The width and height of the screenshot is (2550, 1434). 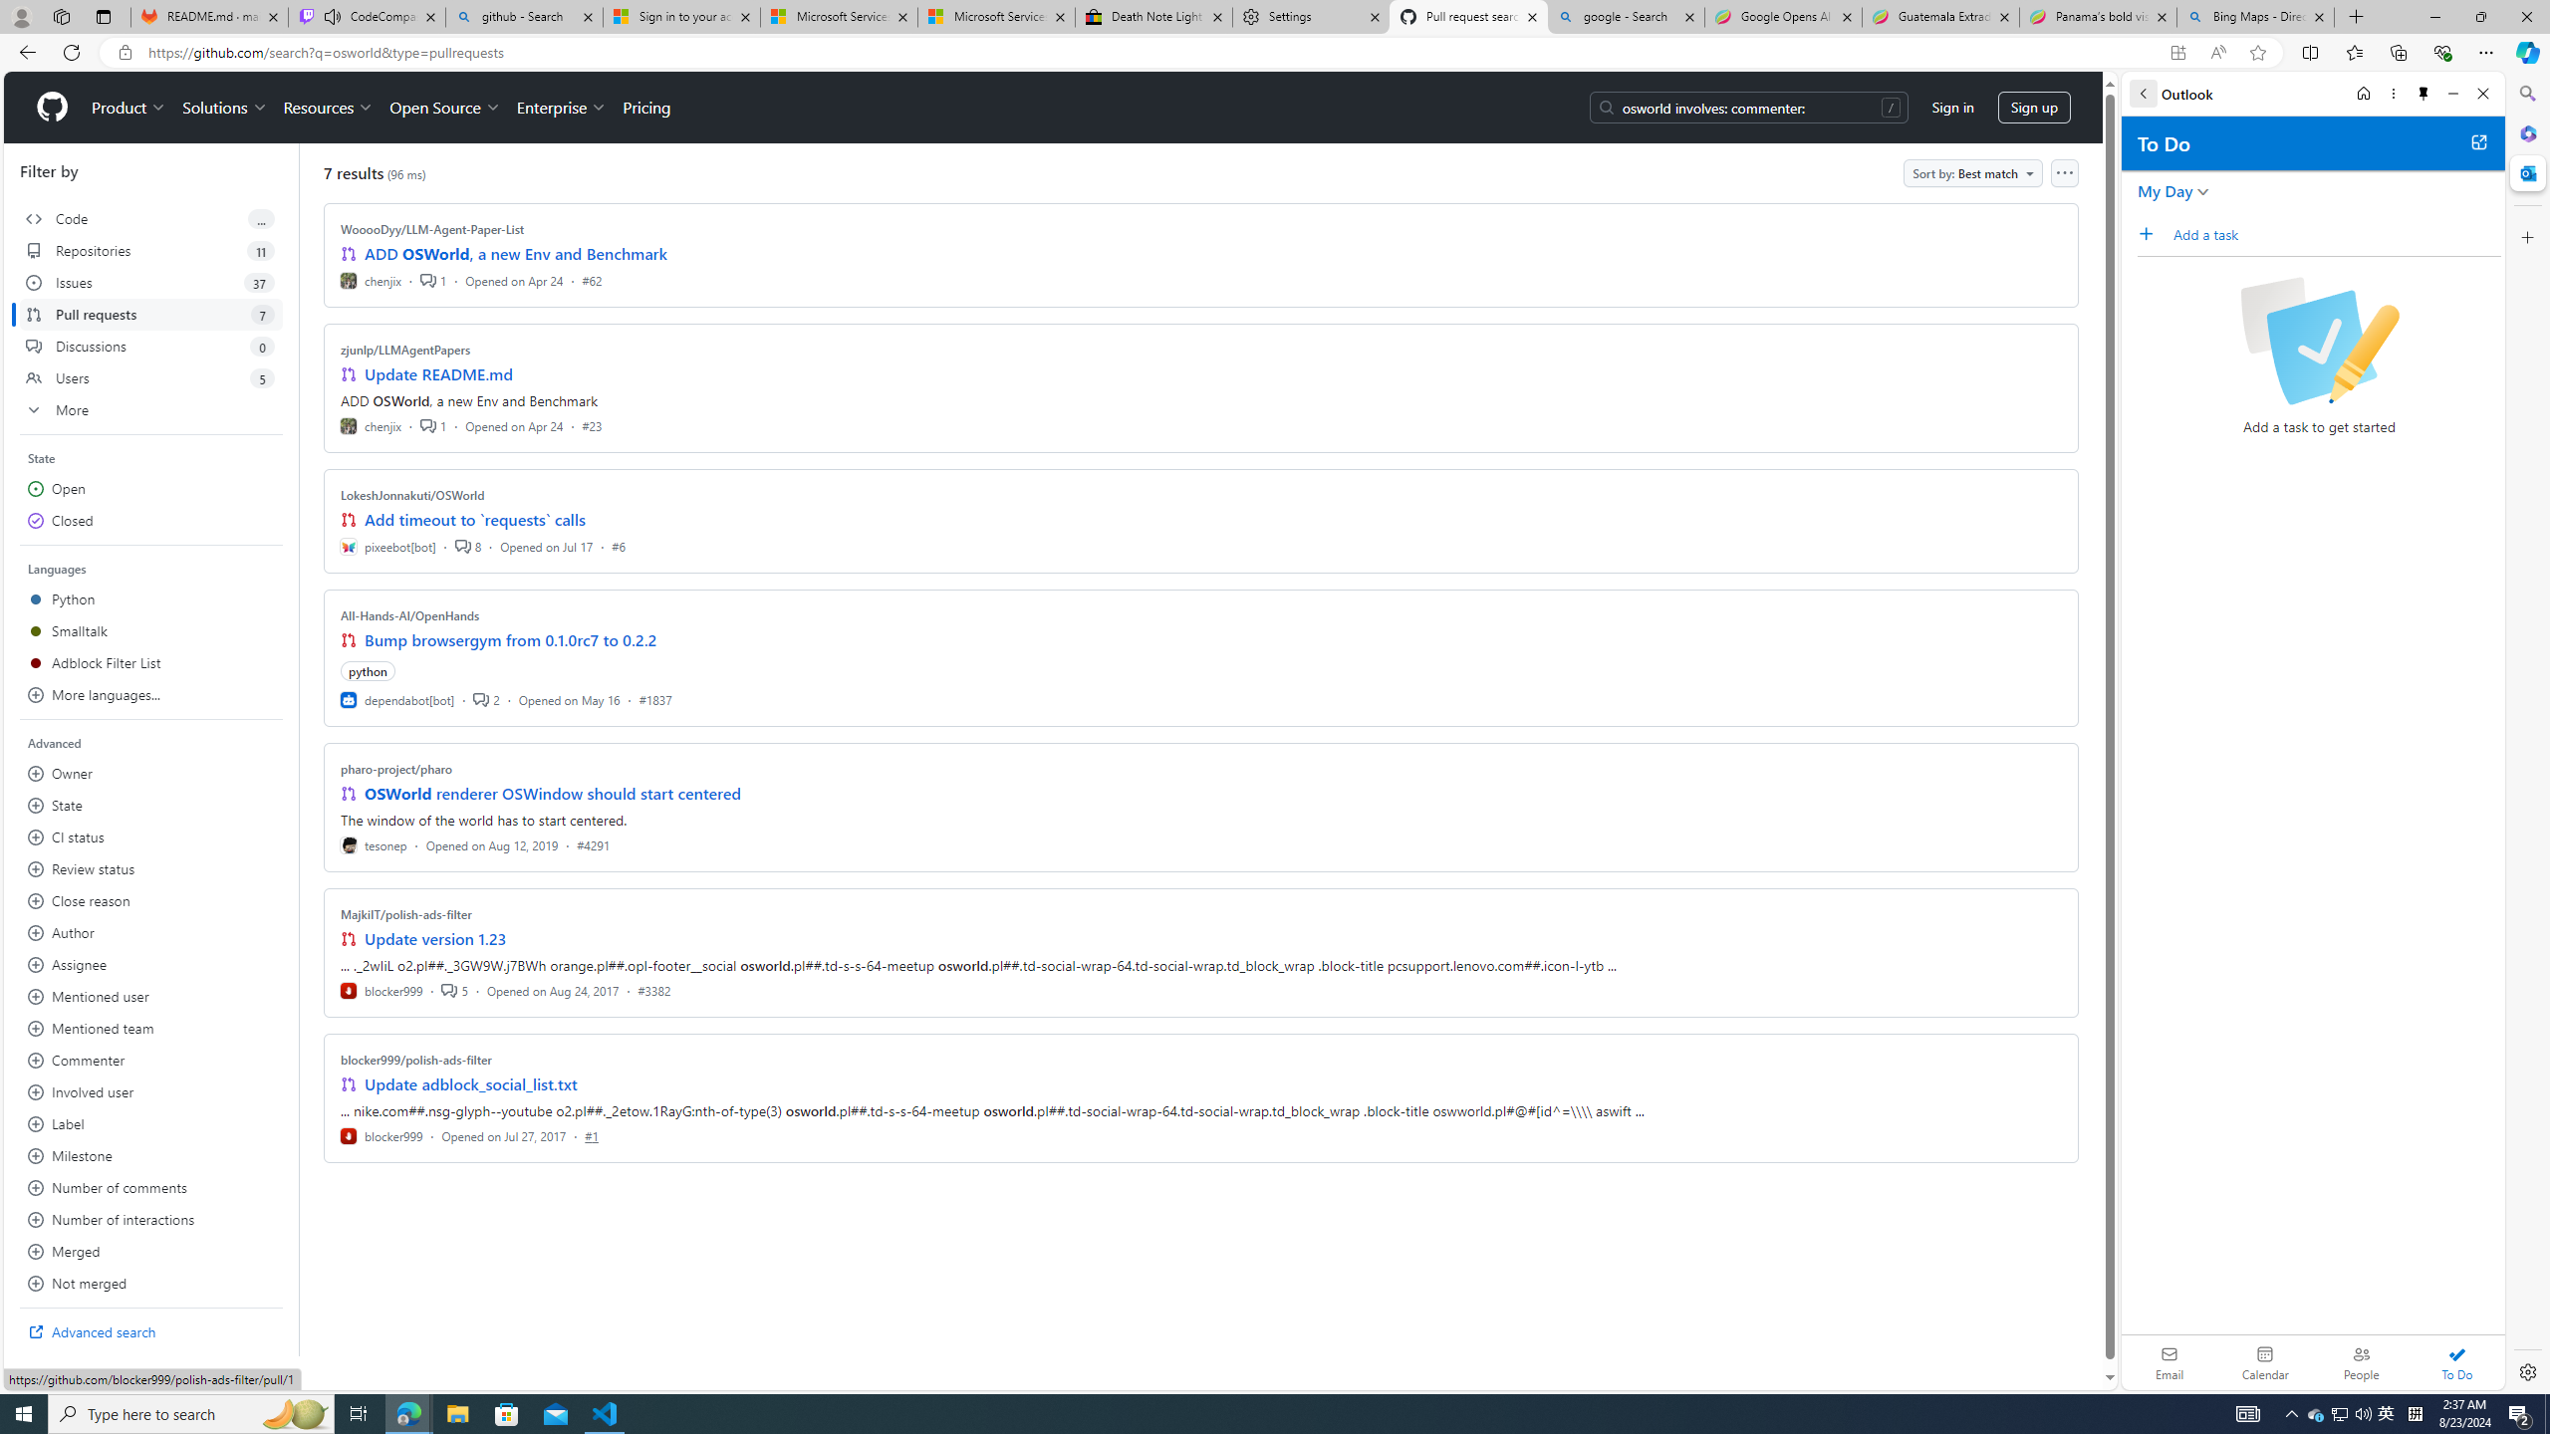 What do you see at coordinates (224, 108) in the screenshot?
I see `Solutions` at bounding box center [224, 108].